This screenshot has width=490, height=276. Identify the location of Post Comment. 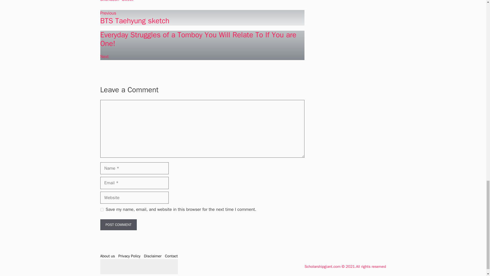
(118, 224).